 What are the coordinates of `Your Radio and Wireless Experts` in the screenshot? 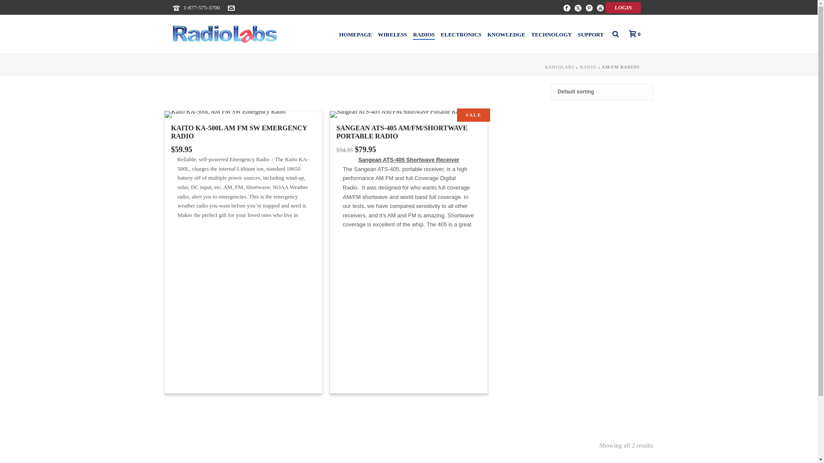 It's located at (224, 34).